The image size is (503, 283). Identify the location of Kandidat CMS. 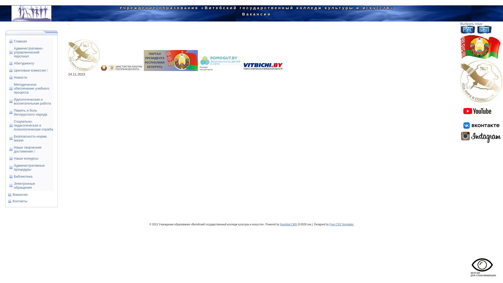
(288, 224).